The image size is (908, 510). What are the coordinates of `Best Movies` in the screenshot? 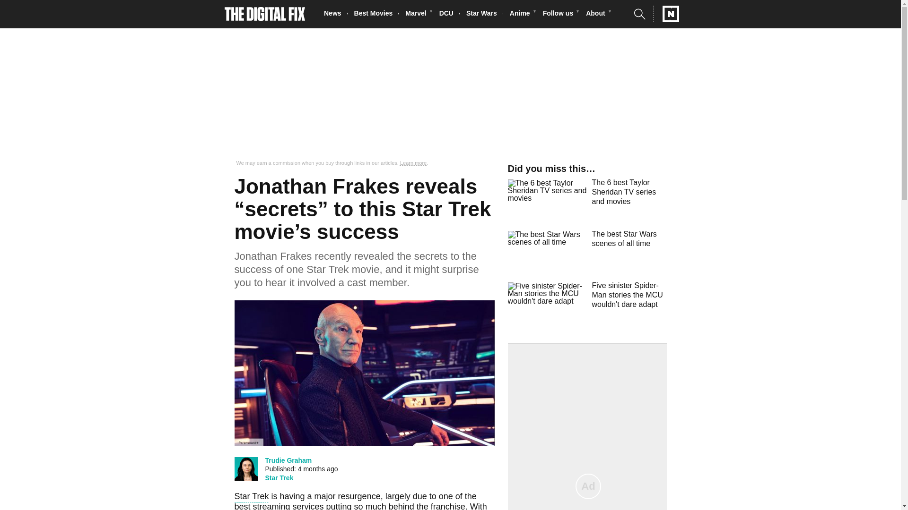 It's located at (376, 14).